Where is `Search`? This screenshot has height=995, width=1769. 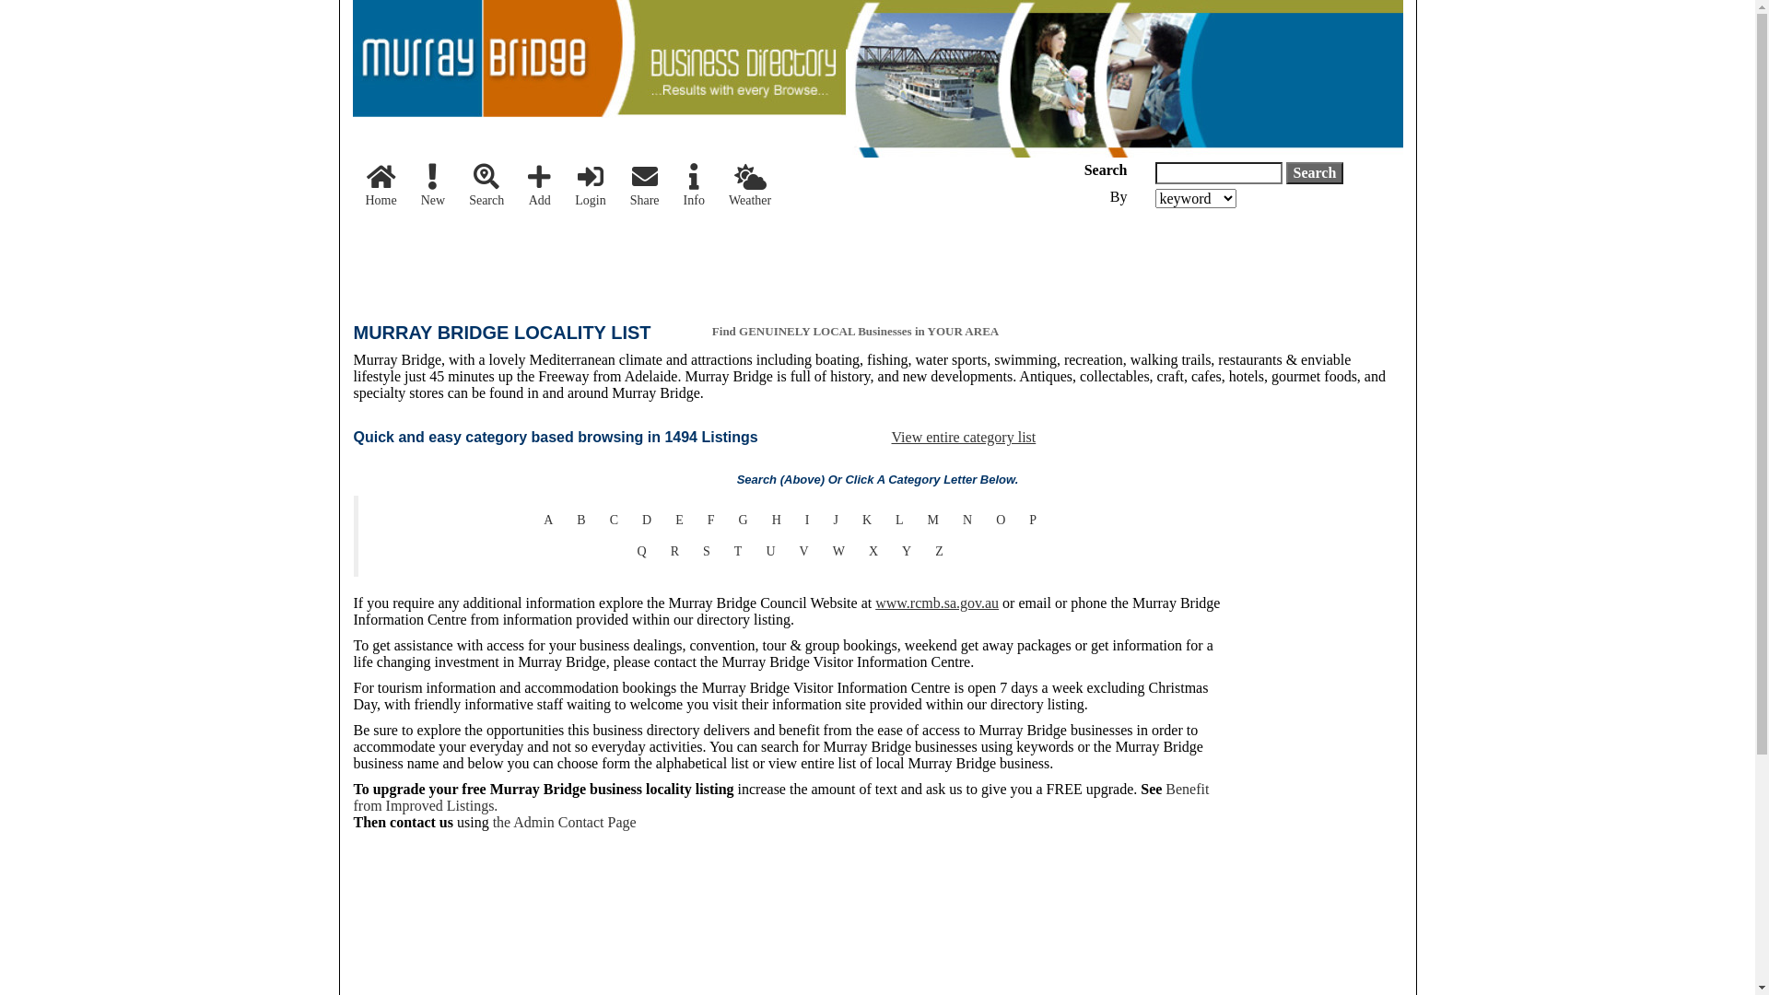
Search is located at coordinates (486, 187).